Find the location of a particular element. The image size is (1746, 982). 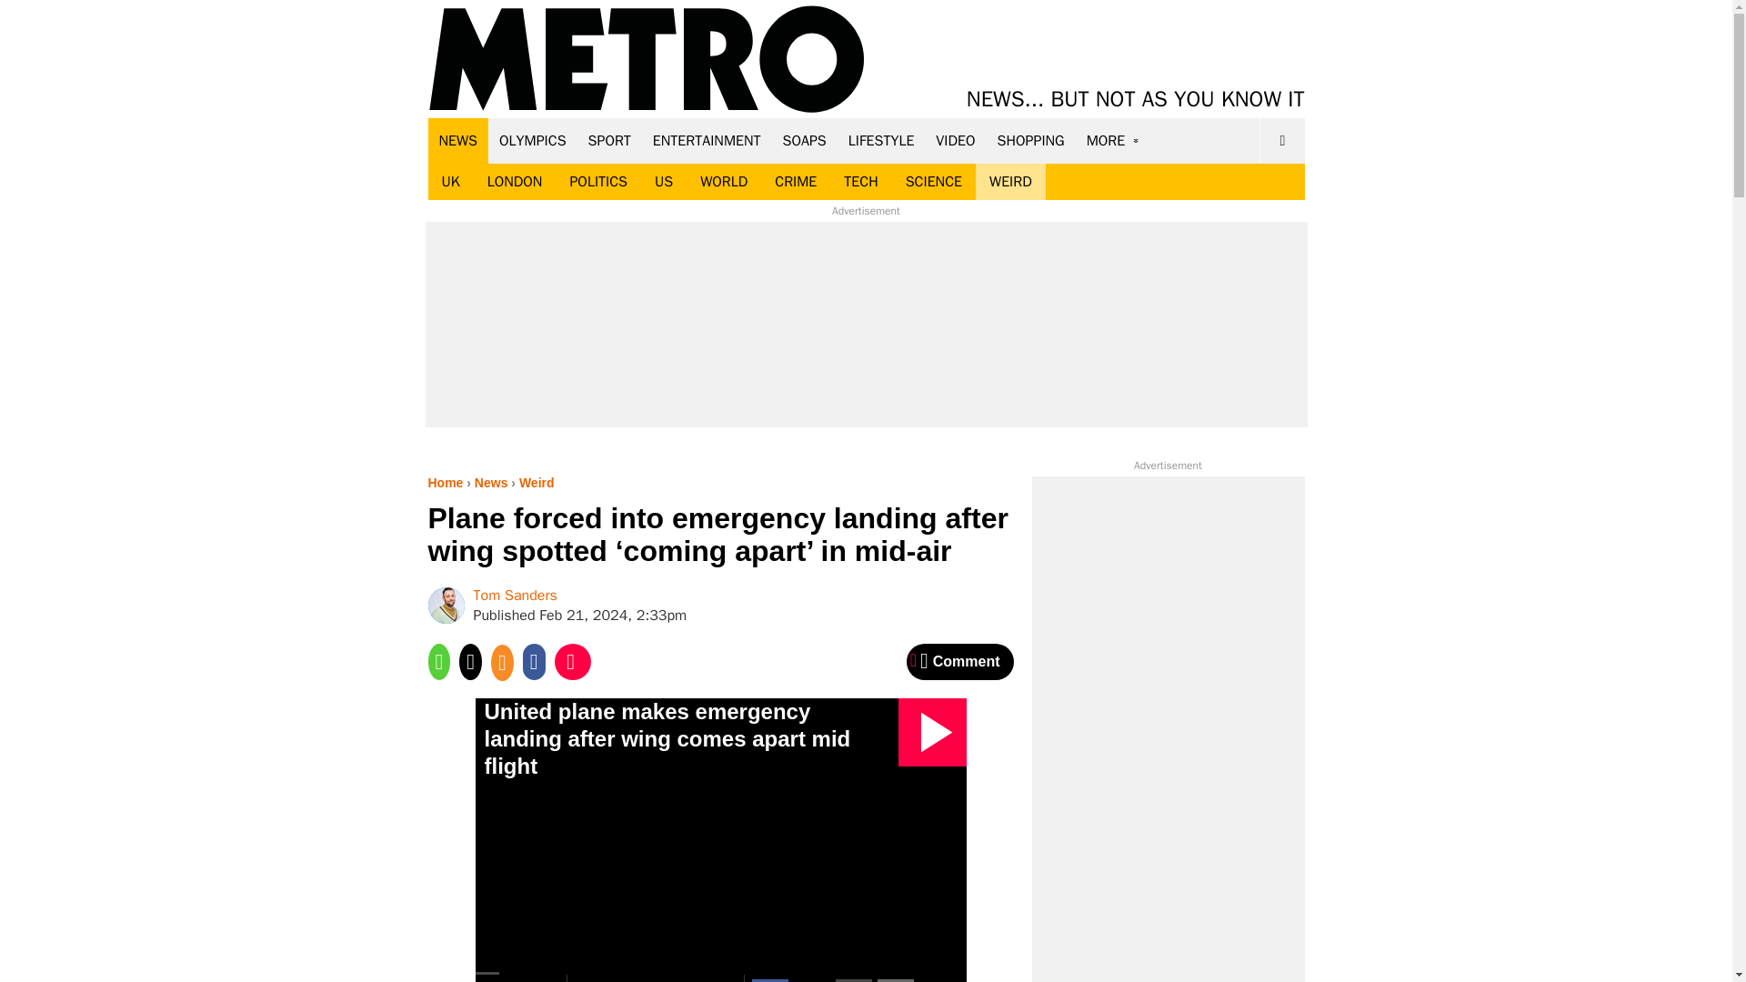

Play is located at coordinates (497, 978).